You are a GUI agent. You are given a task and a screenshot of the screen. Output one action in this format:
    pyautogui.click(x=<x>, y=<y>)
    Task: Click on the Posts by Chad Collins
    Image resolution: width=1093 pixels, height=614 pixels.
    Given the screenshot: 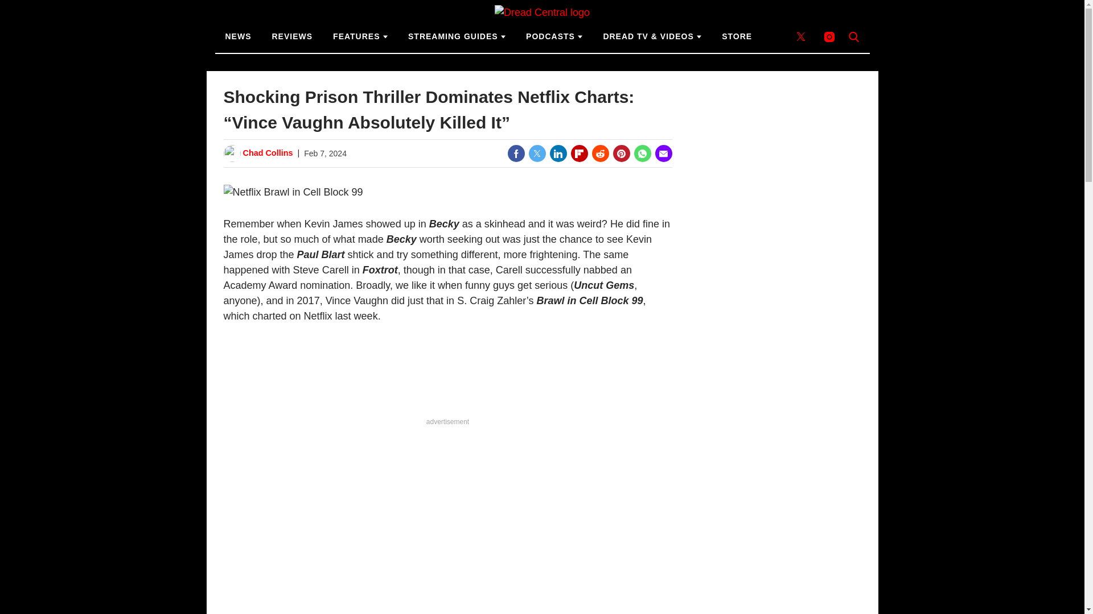 What is the action you would take?
    pyautogui.click(x=268, y=153)
    